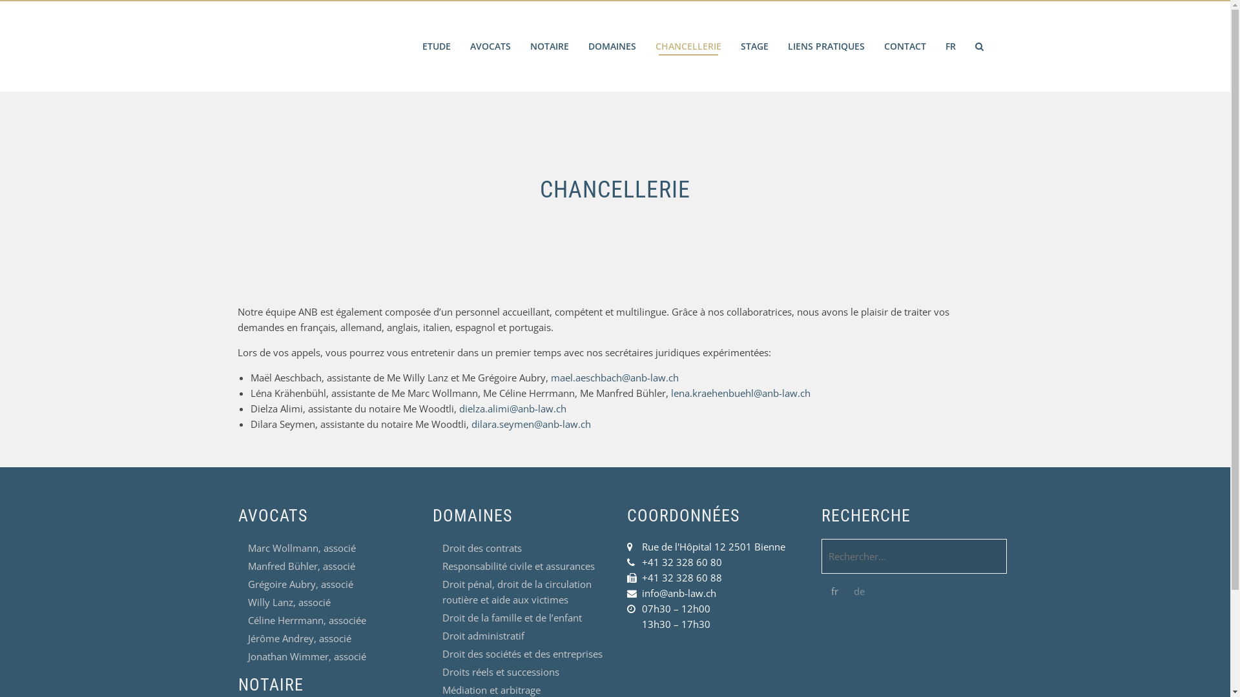  What do you see at coordinates (512, 409) in the screenshot?
I see `dielza.alimi@anb-law.ch` at bounding box center [512, 409].